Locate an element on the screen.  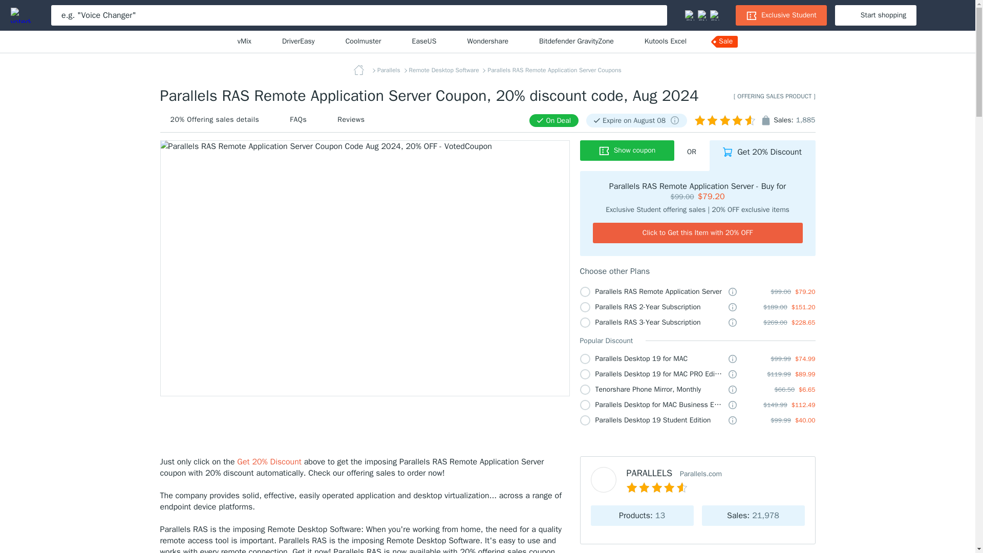
Parallels RAS Remote Application Server is located at coordinates (651, 292).